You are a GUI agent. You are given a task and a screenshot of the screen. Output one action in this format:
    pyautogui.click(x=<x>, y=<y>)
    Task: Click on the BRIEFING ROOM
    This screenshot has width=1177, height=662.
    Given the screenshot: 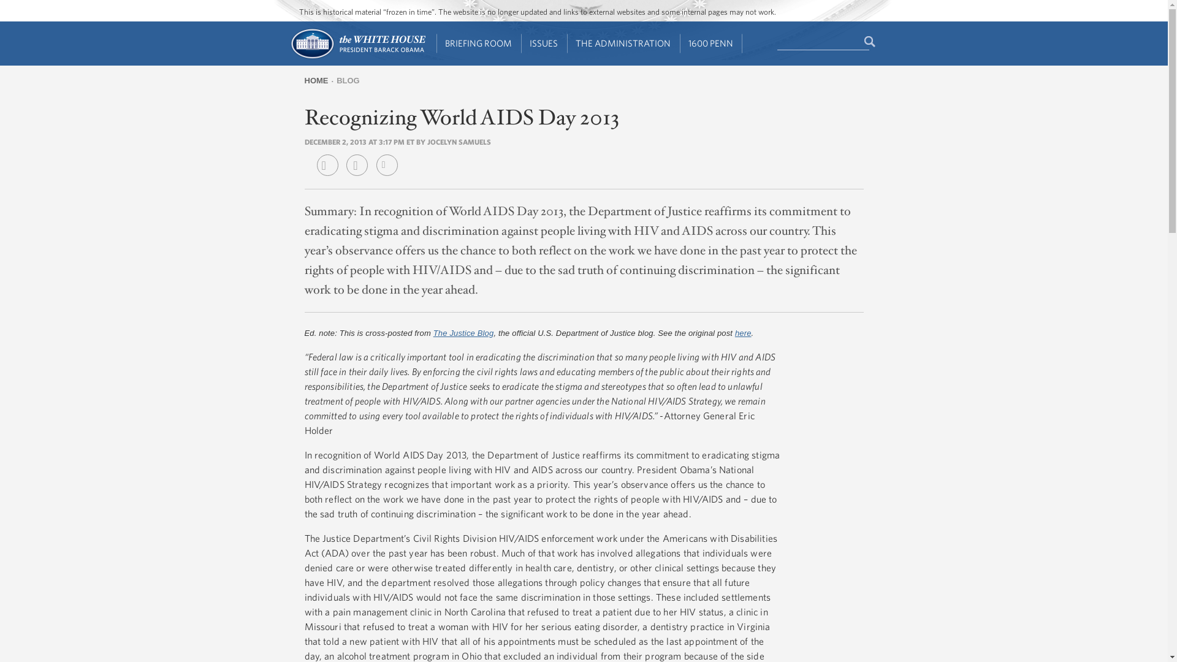 What is the action you would take?
    pyautogui.click(x=479, y=44)
    